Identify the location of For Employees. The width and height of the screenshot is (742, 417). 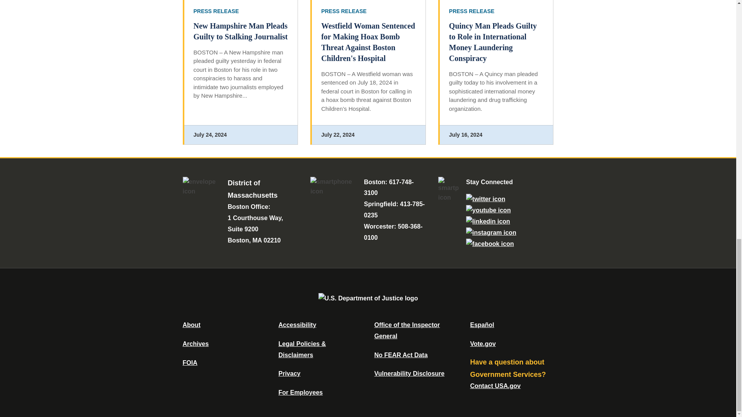
(301, 392).